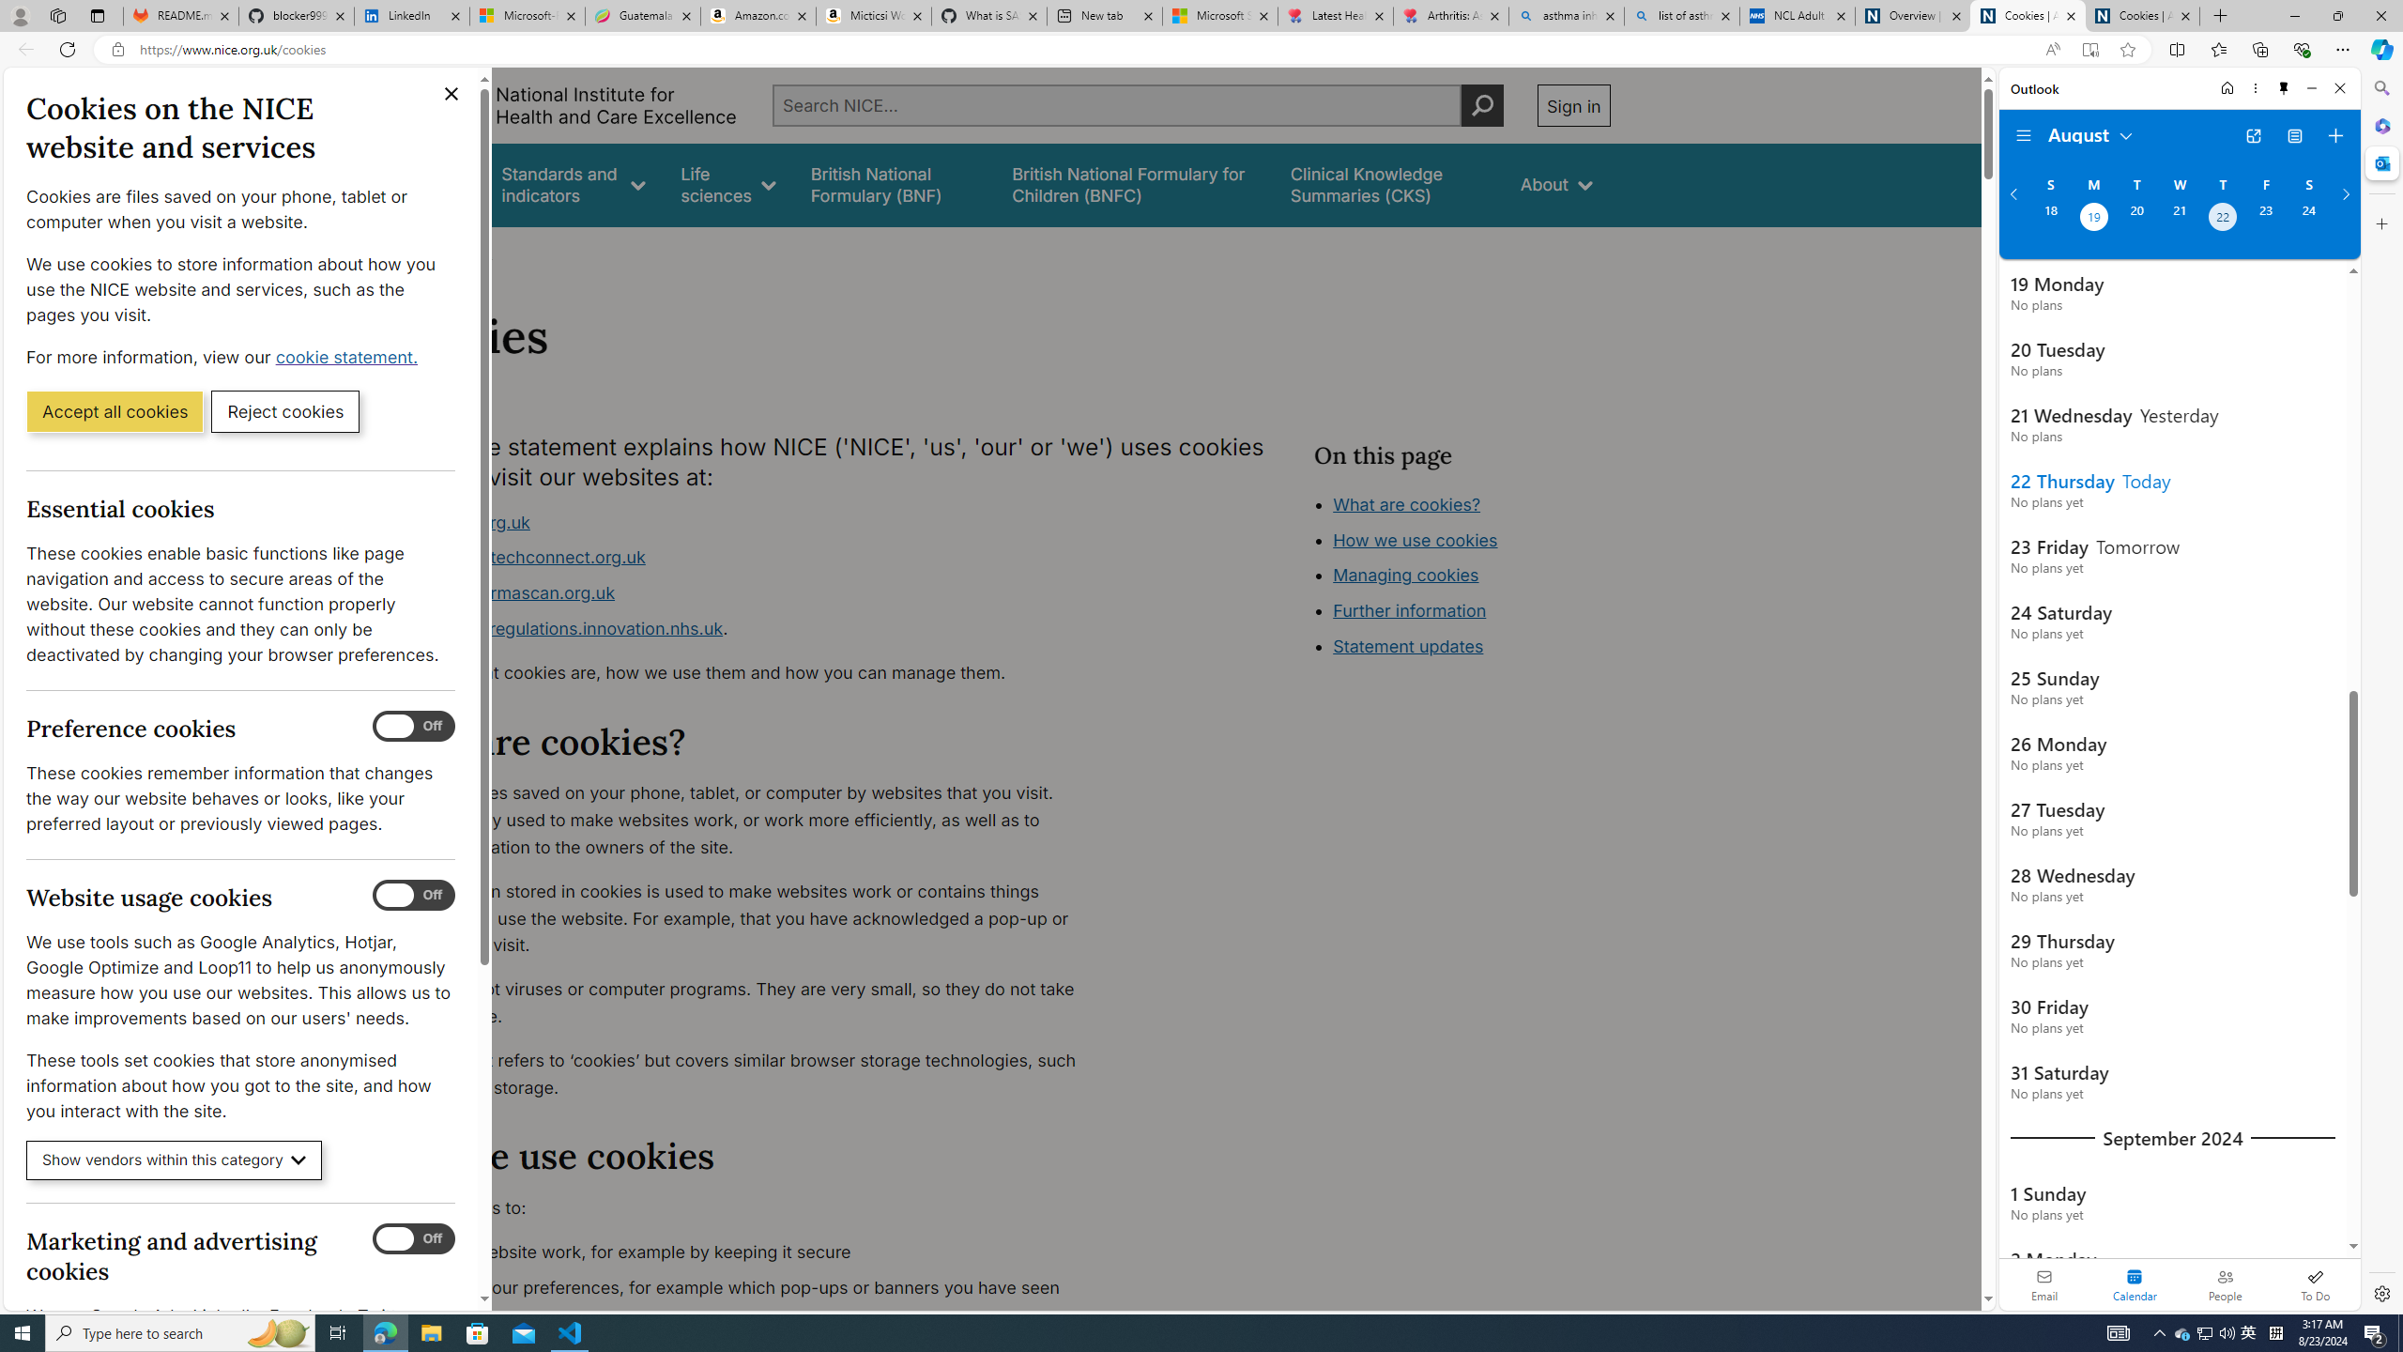 The height and width of the screenshot is (1352, 2403). I want to click on Monday, August 19, 2024. Date selected. , so click(2092, 219).